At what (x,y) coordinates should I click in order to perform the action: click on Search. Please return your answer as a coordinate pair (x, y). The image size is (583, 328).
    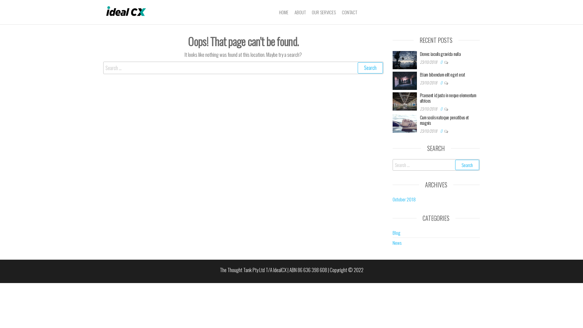
    Looking at the image, I should click on (467, 165).